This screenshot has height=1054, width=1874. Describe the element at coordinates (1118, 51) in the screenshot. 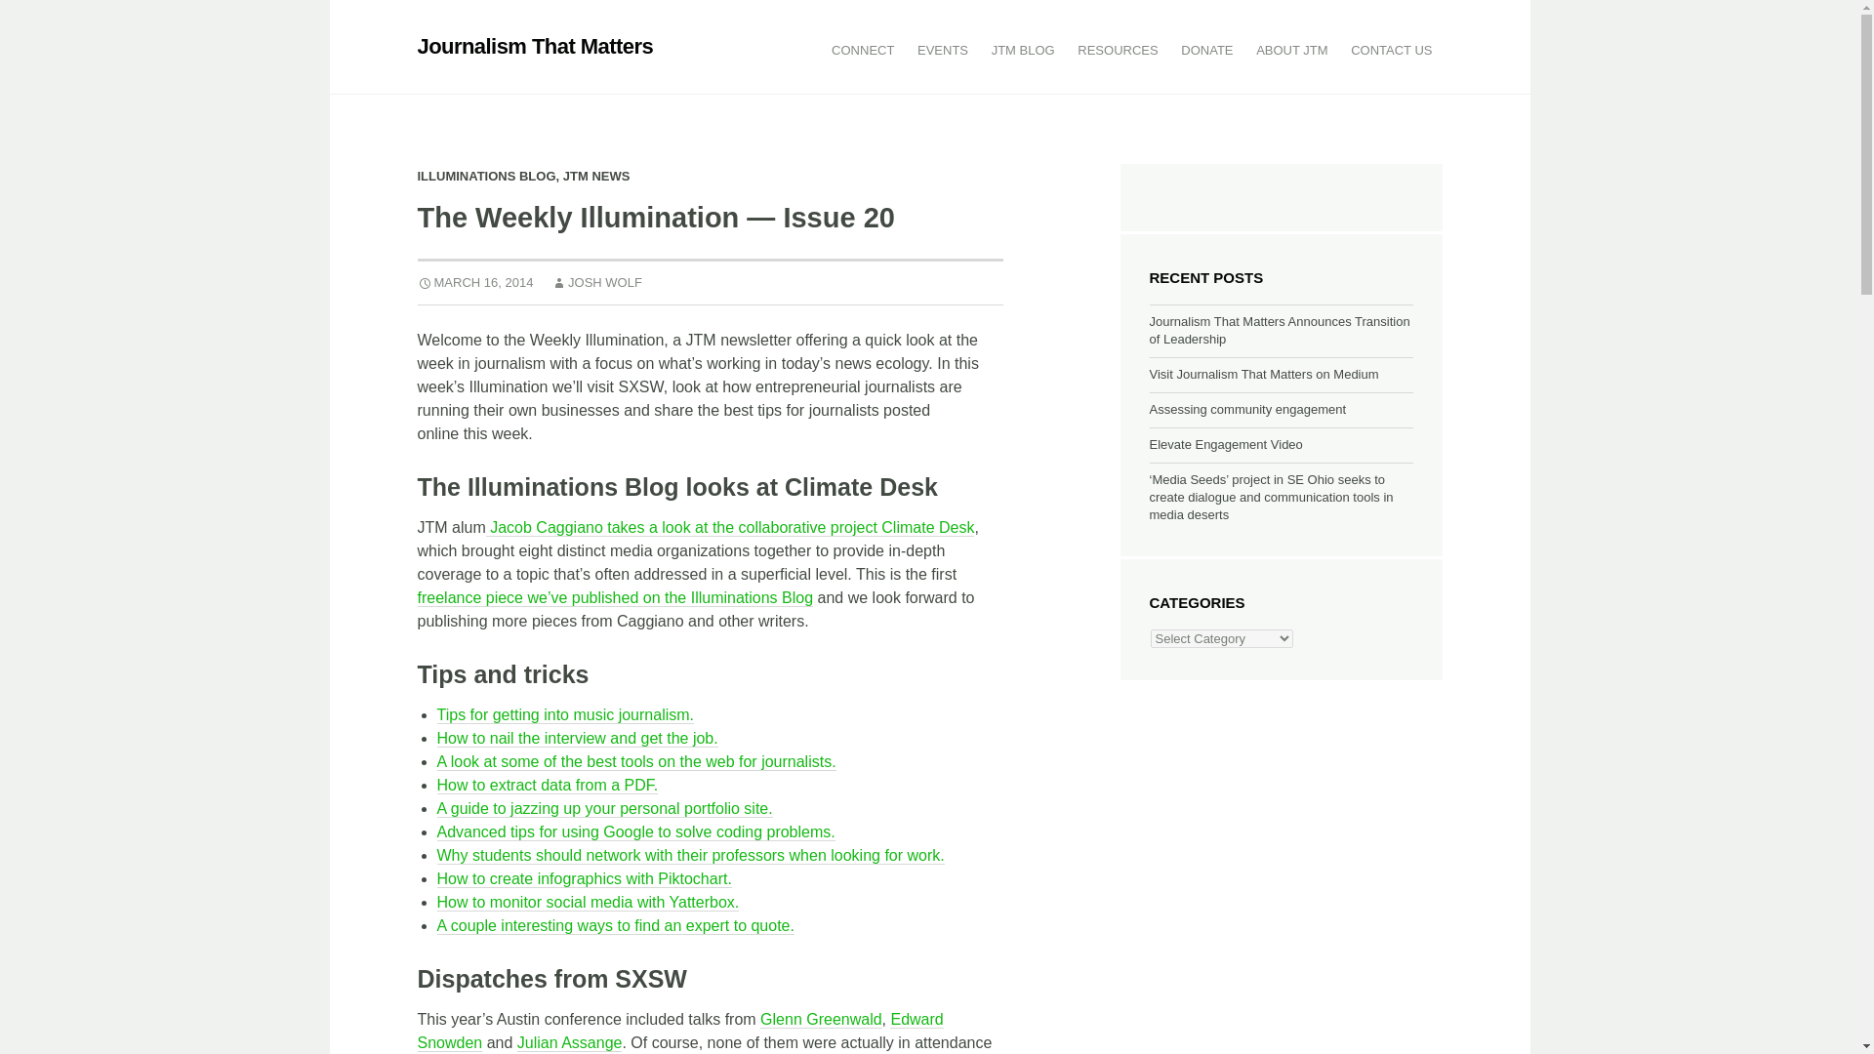

I see `RESOURCES` at that location.